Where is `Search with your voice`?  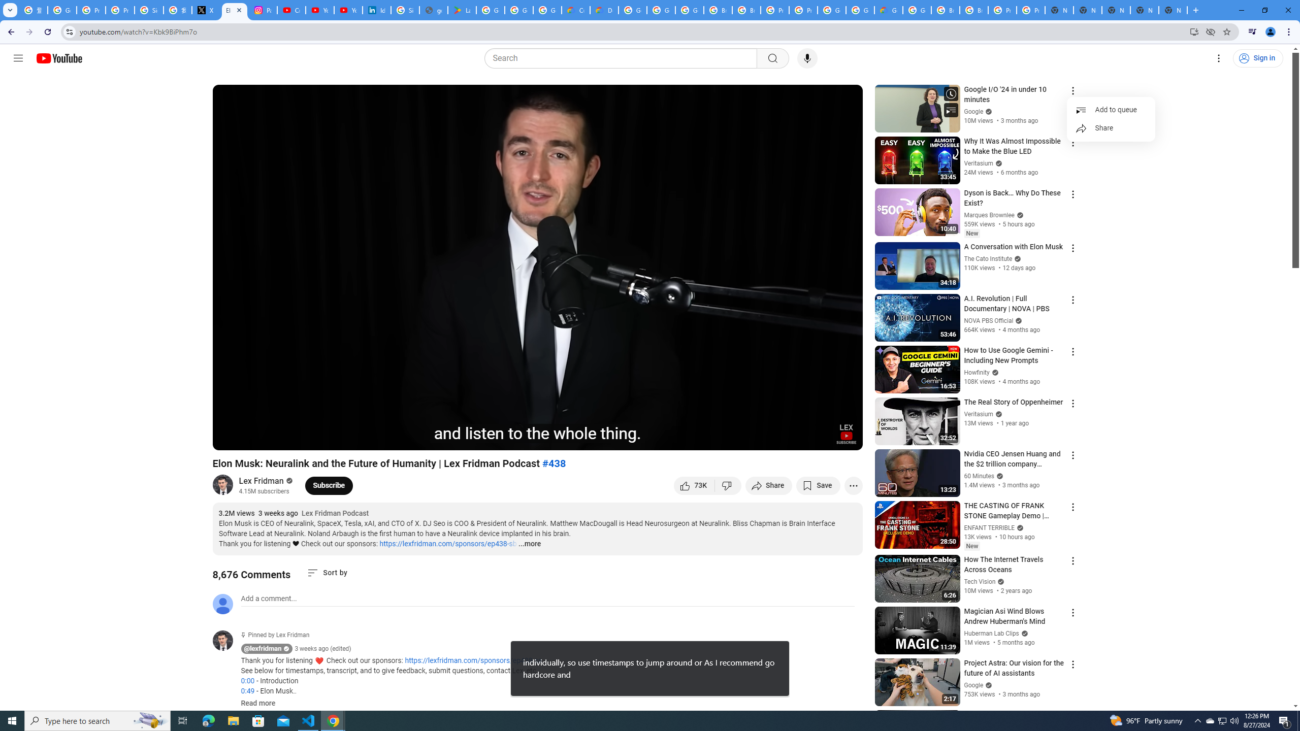
Search with your voice is located at coordinates (807, 58).